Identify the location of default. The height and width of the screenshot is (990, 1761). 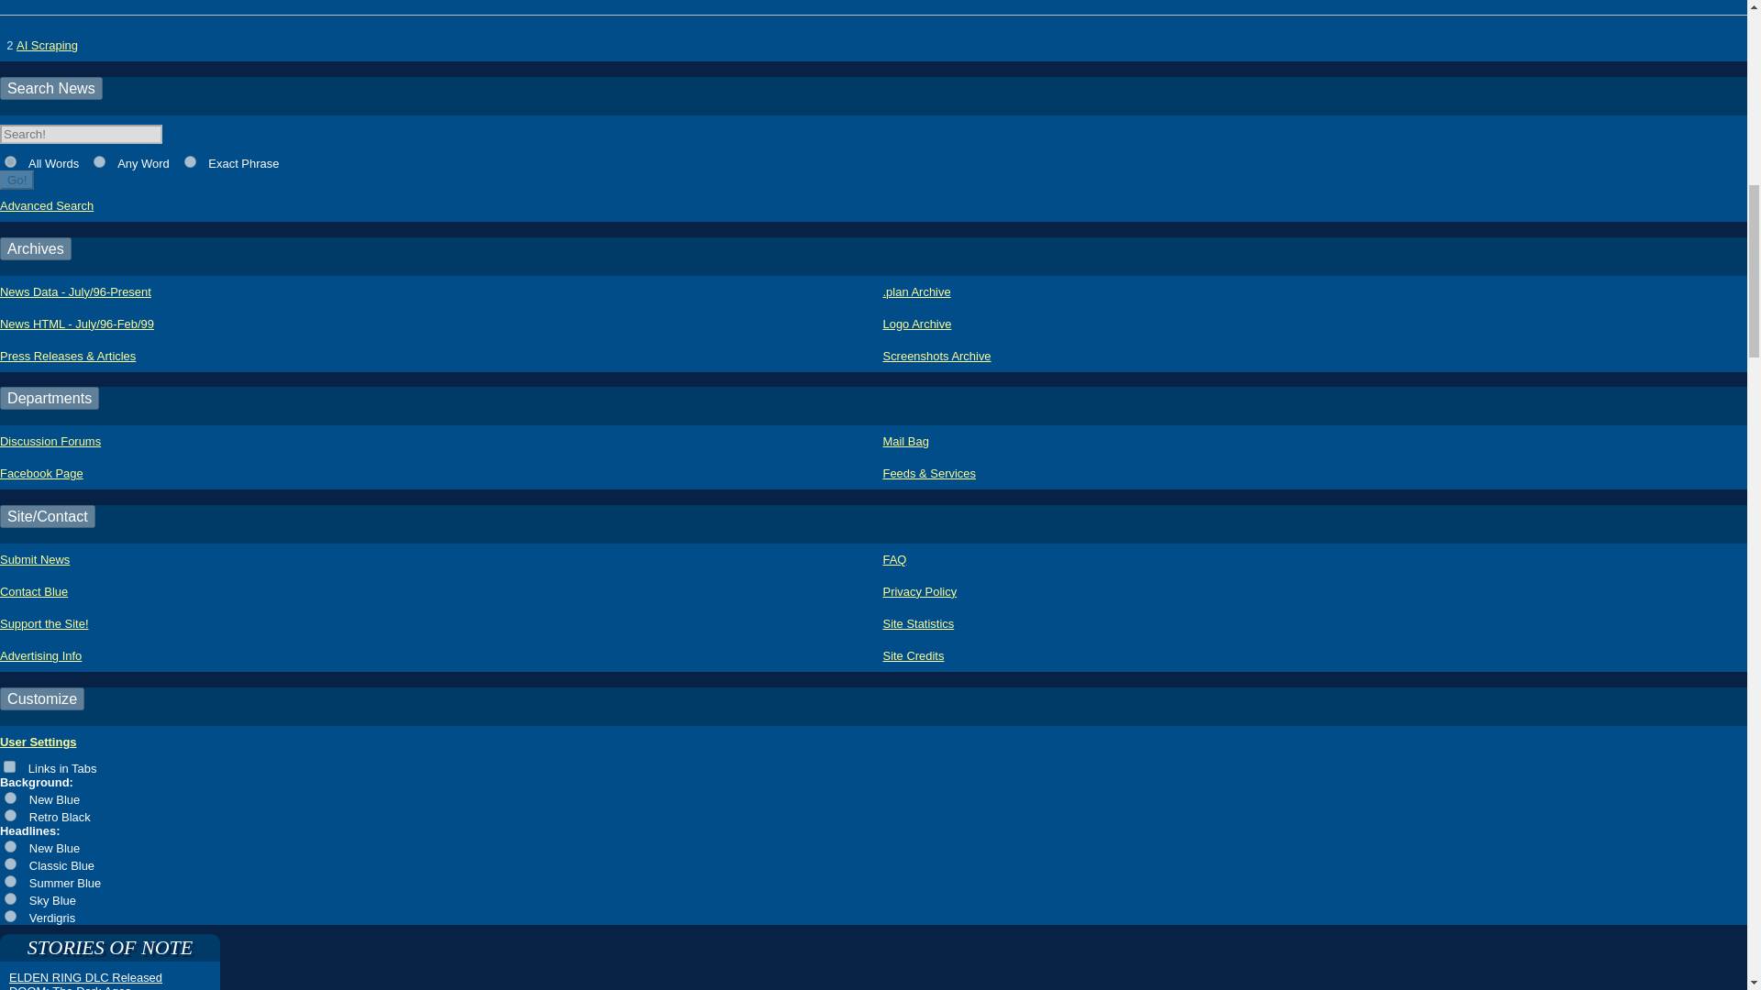
(10, 797).